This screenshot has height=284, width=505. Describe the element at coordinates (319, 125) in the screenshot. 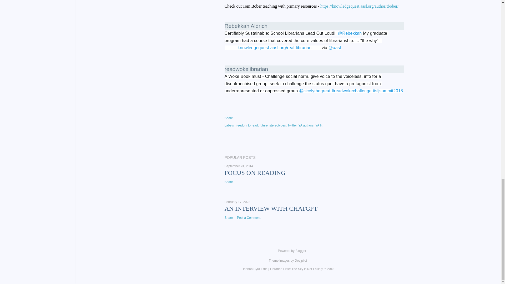

I see `YA lit` at that location.